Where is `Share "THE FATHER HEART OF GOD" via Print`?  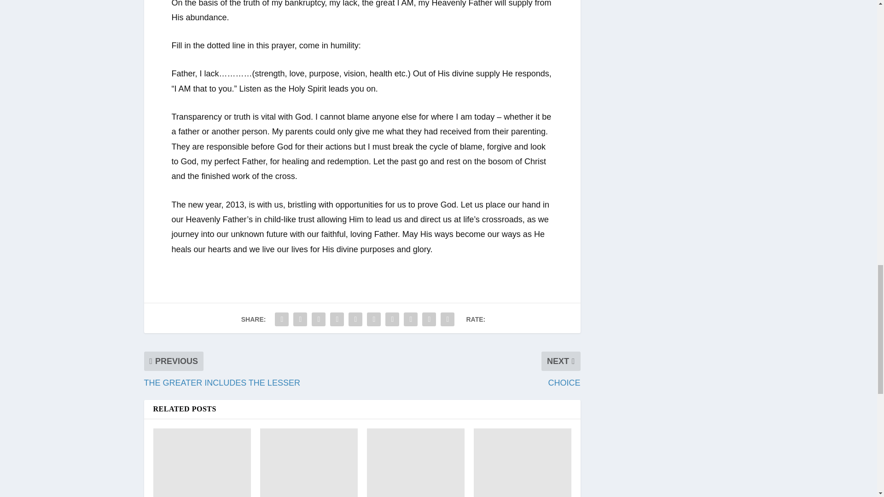 Share "THE FATHER HEART OF GOD" via Print is located at coordinates (448, 319).